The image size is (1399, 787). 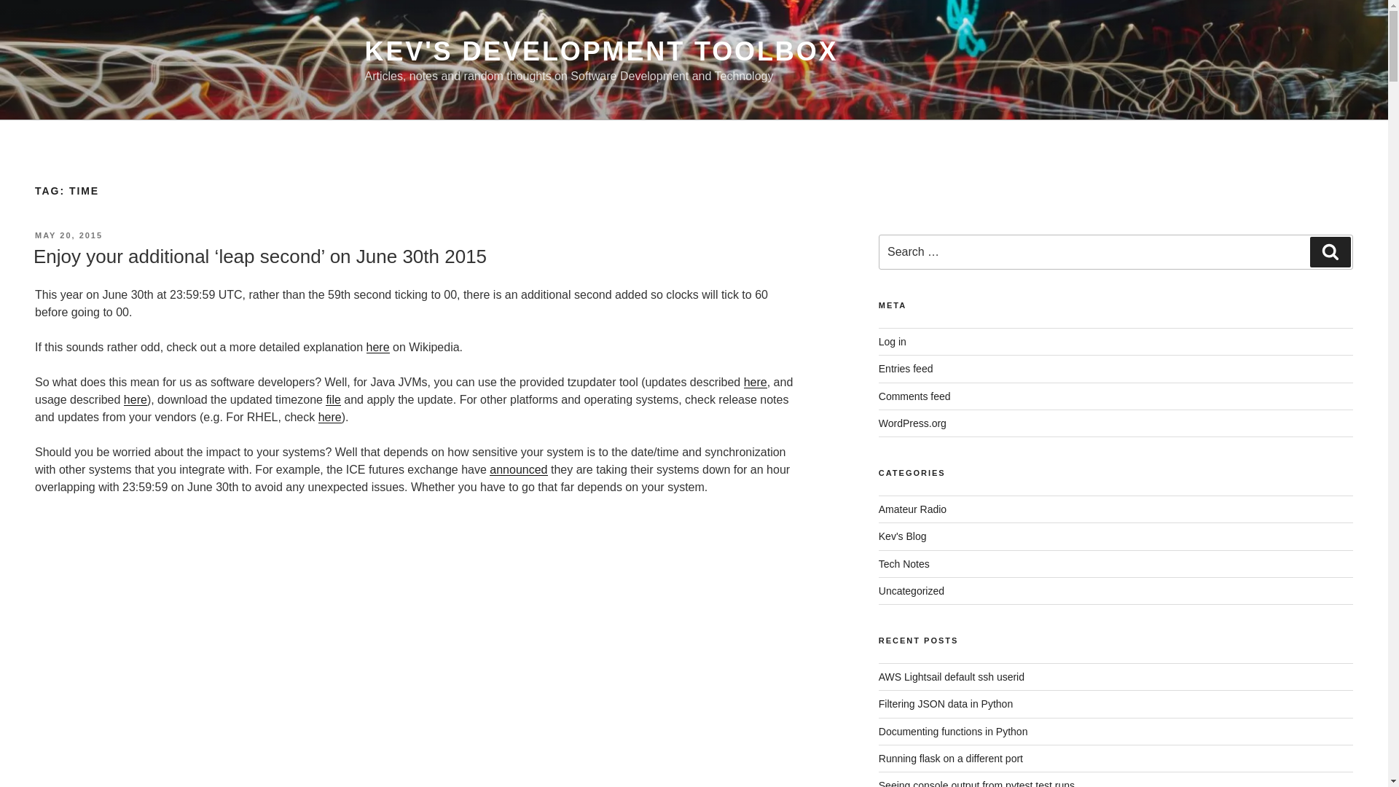 What do you see at coordinates (68, 235) in the screenshot?
I see `MAY 20, 2015` at bounding box center [68, 235].